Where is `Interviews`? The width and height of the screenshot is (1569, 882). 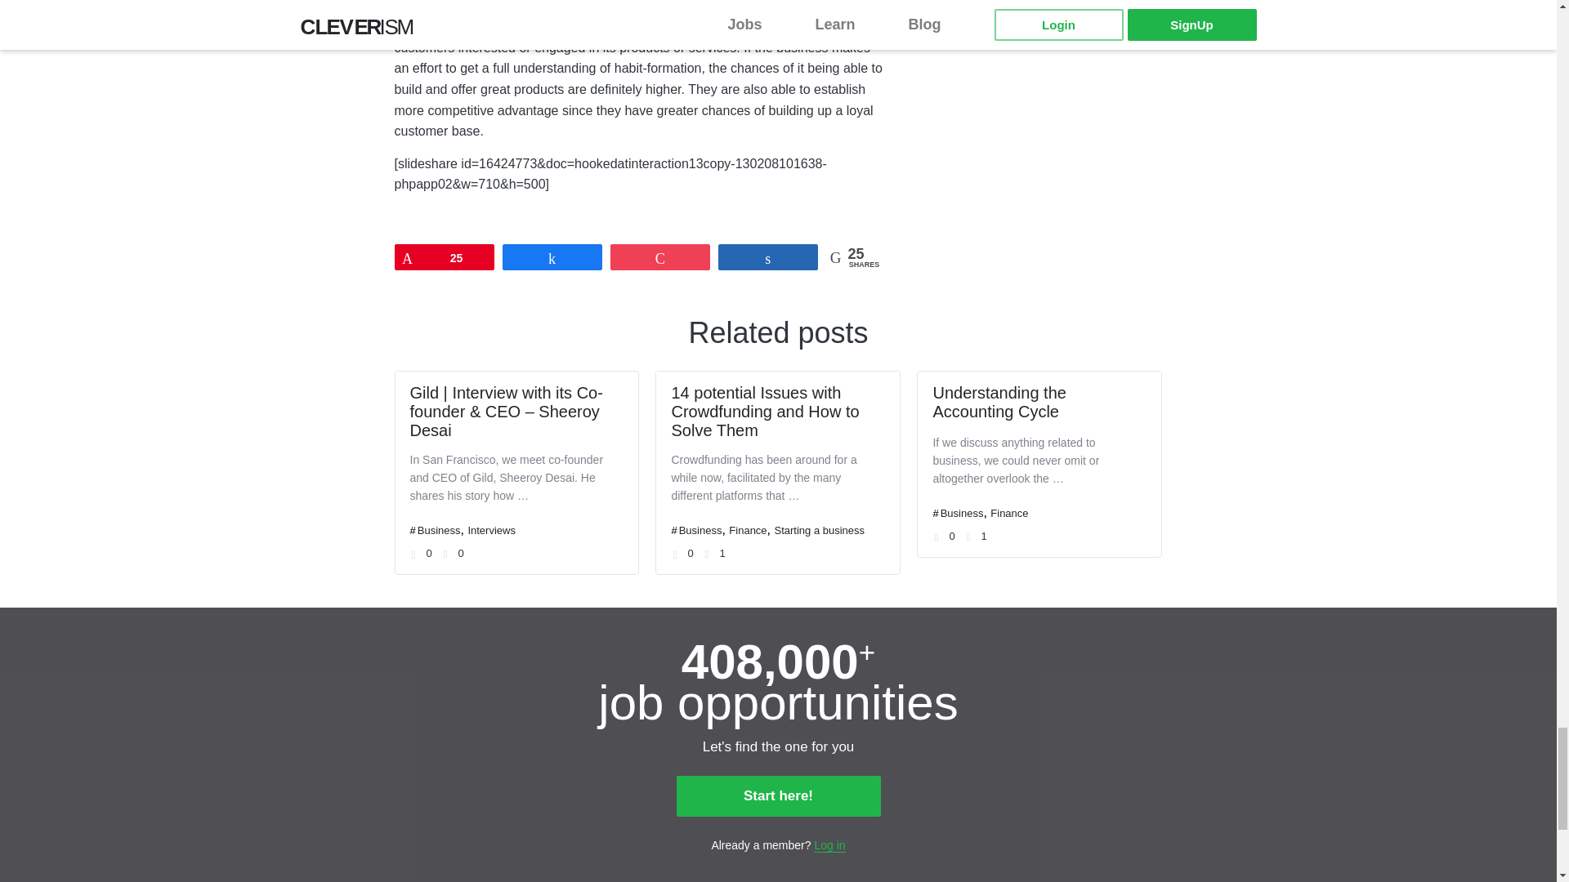 Interviews is located at coordinates (492, 529).